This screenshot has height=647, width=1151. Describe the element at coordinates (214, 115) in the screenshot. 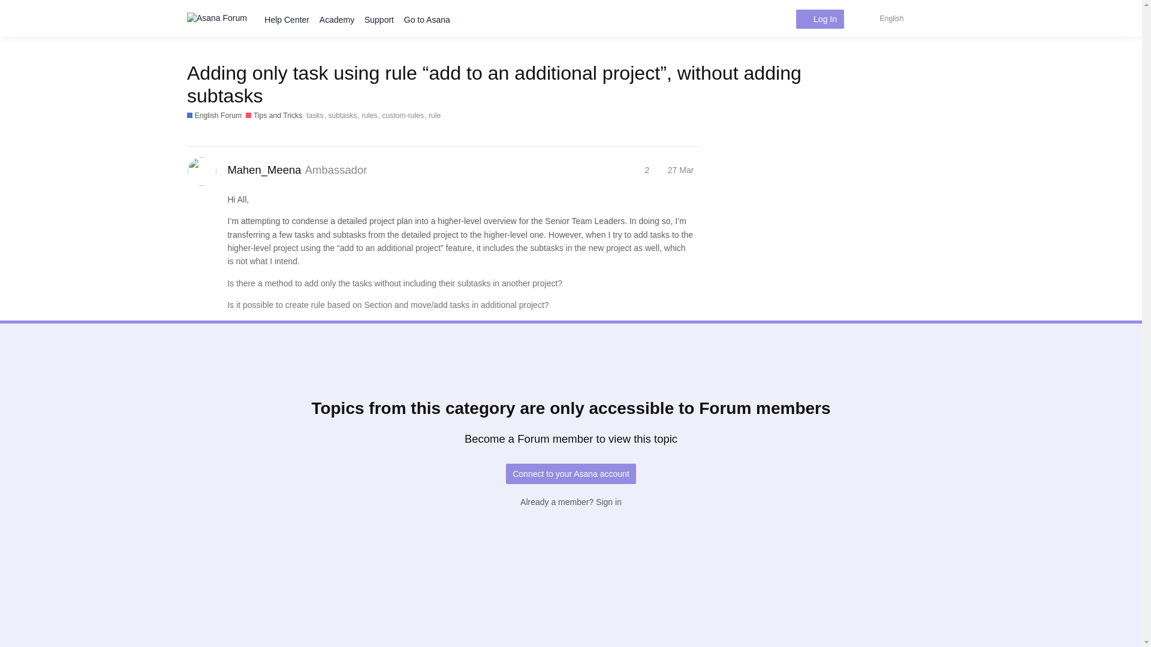

I see `English Forum` at that location.